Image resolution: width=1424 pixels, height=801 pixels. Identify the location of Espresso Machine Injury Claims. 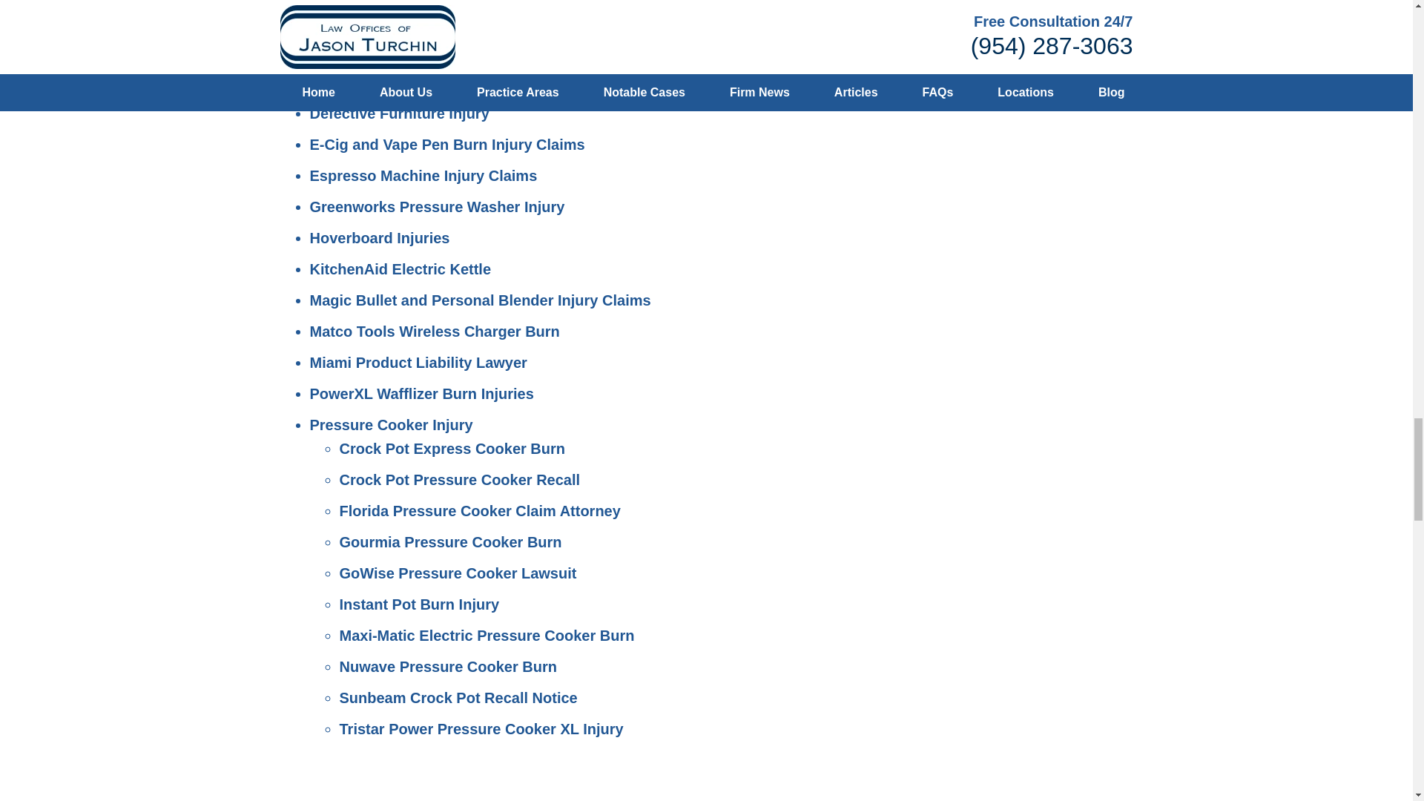
(424, 175).